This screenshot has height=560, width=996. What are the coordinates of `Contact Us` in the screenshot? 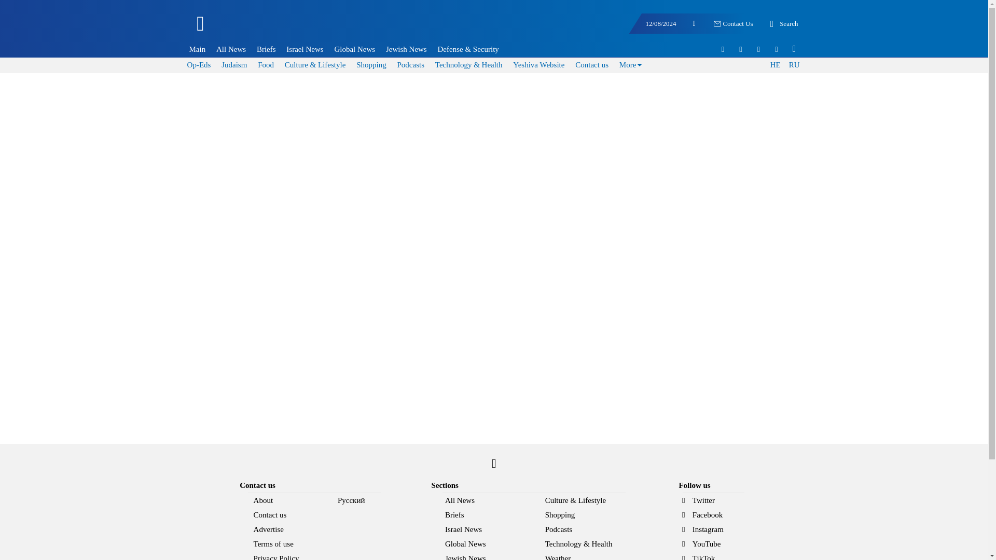 It's located at (732, 24).